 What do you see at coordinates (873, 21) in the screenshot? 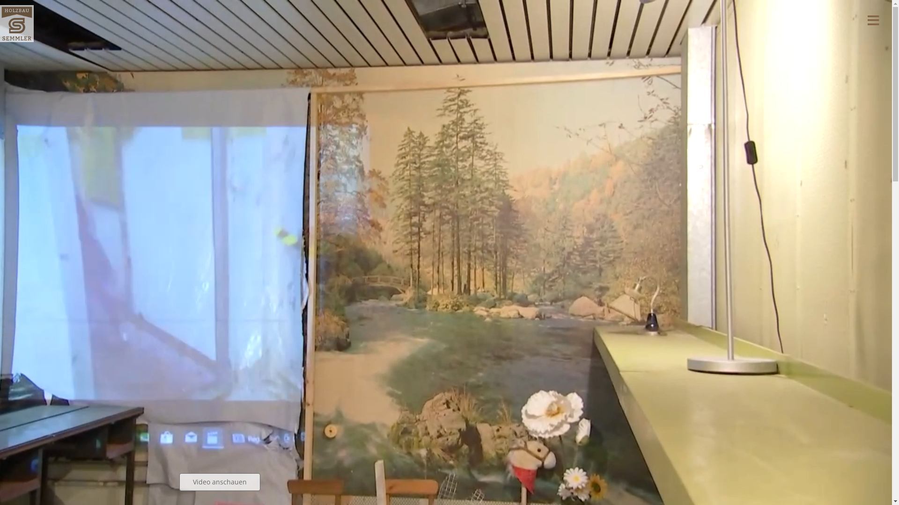
I see `Menu` at bounding box center [873, 21].